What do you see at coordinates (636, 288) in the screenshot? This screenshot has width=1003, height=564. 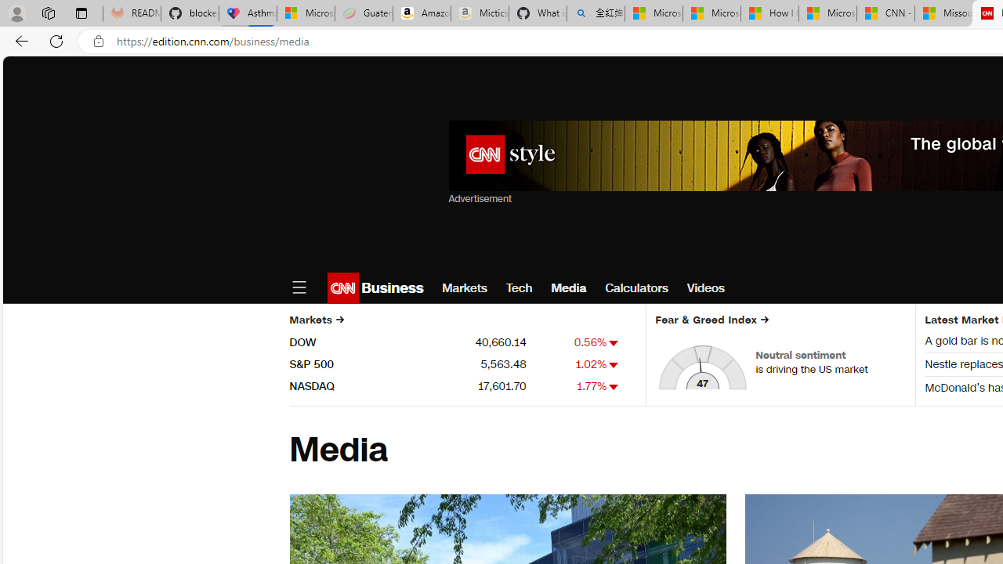 I see `Calculators` at bounding box center [636, 288].